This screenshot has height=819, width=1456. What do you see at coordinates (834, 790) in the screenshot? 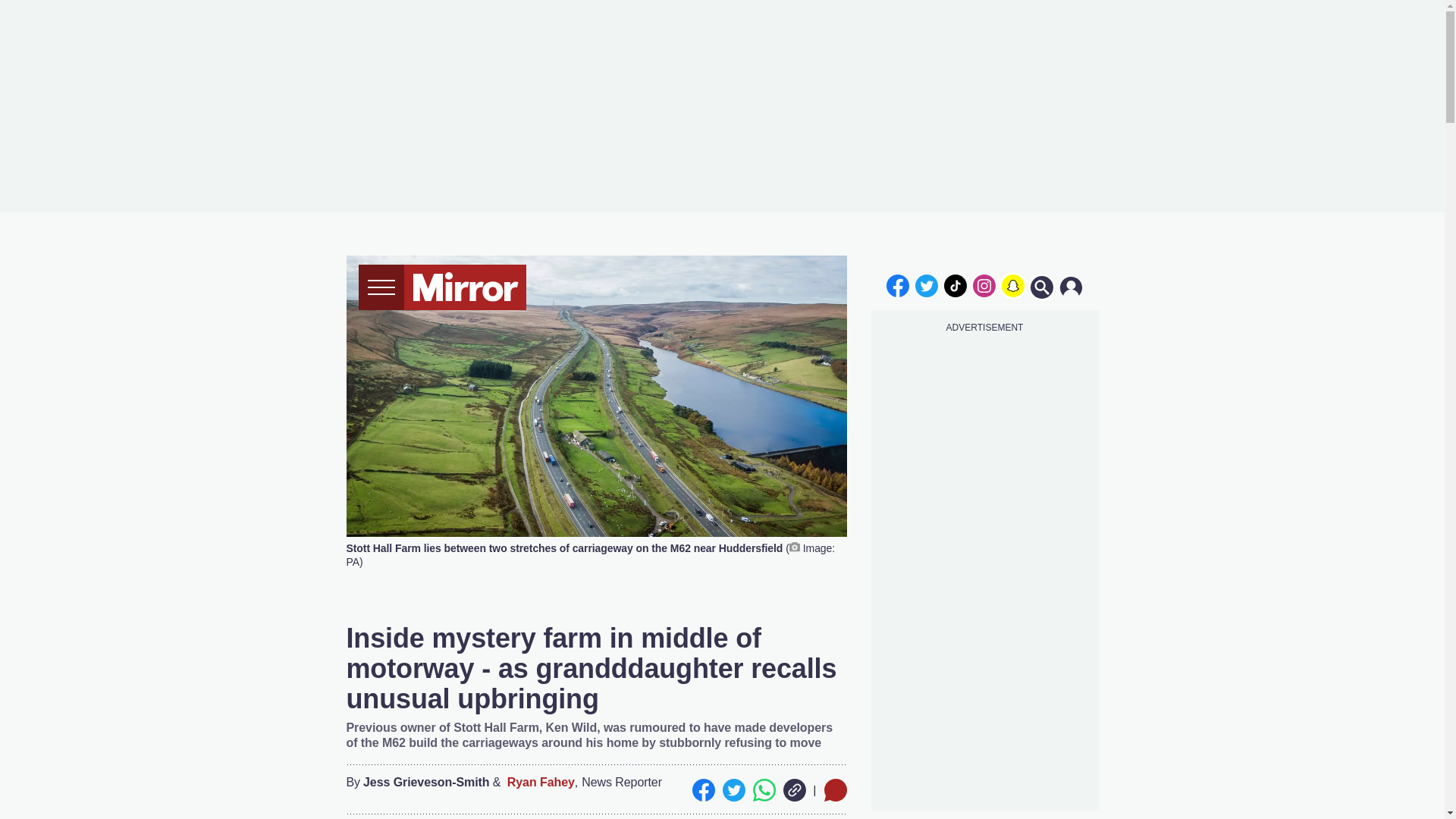
I see `Comments` at bounding box center [834, 790].